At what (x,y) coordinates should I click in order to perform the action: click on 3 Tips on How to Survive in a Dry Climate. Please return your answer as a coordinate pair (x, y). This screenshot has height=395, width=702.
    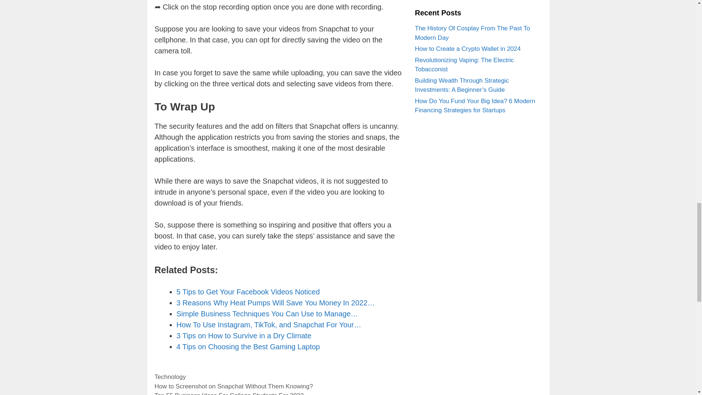
    Looking at the image, I should click on (244, 336).